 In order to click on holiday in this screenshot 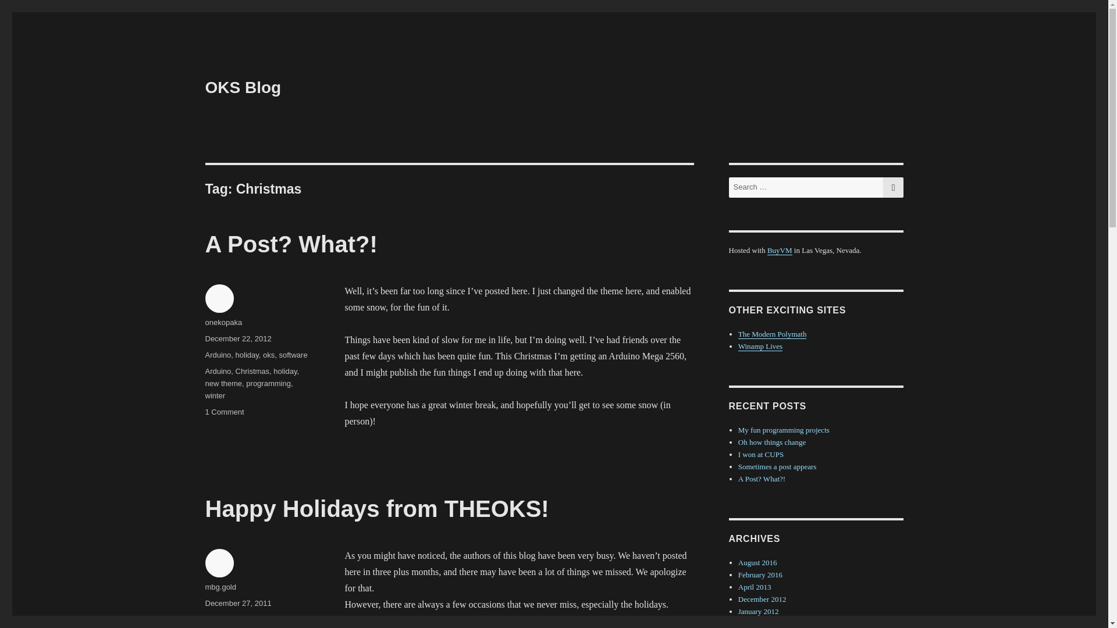, I will do `click(216, 620)`.